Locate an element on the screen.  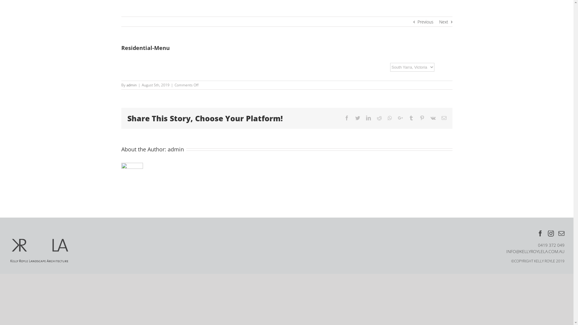
ABOUT US is located at coordinates (547, 12).